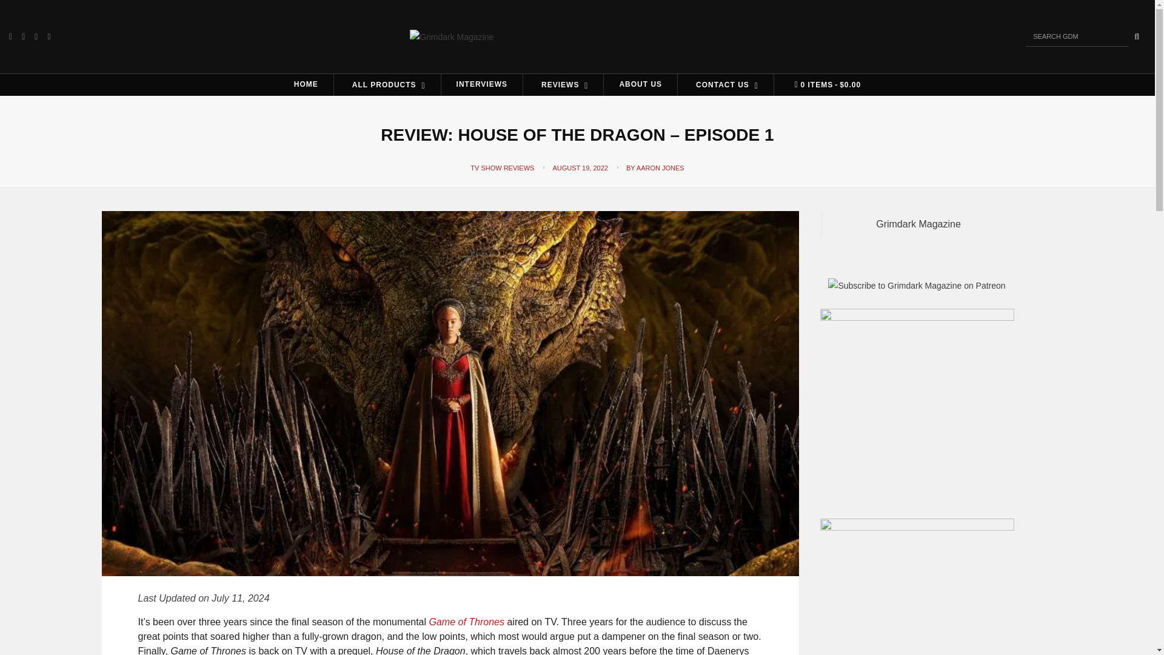 Image resolution: width=1164 pixels, height=655 pixels. What do you see at coordinates (725, 84) in the screenshot?
I see `CONTACT US` at bounding box center [725, 84].